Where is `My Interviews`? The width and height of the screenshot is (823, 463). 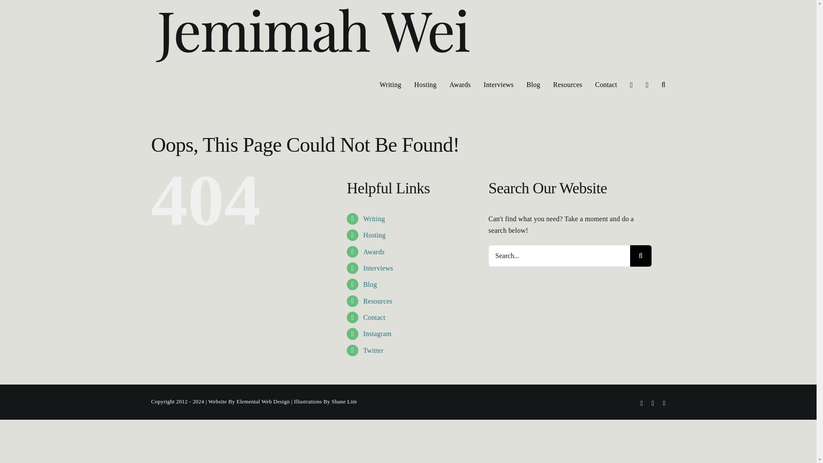
My Interviews is located at coordinates (378, 268).